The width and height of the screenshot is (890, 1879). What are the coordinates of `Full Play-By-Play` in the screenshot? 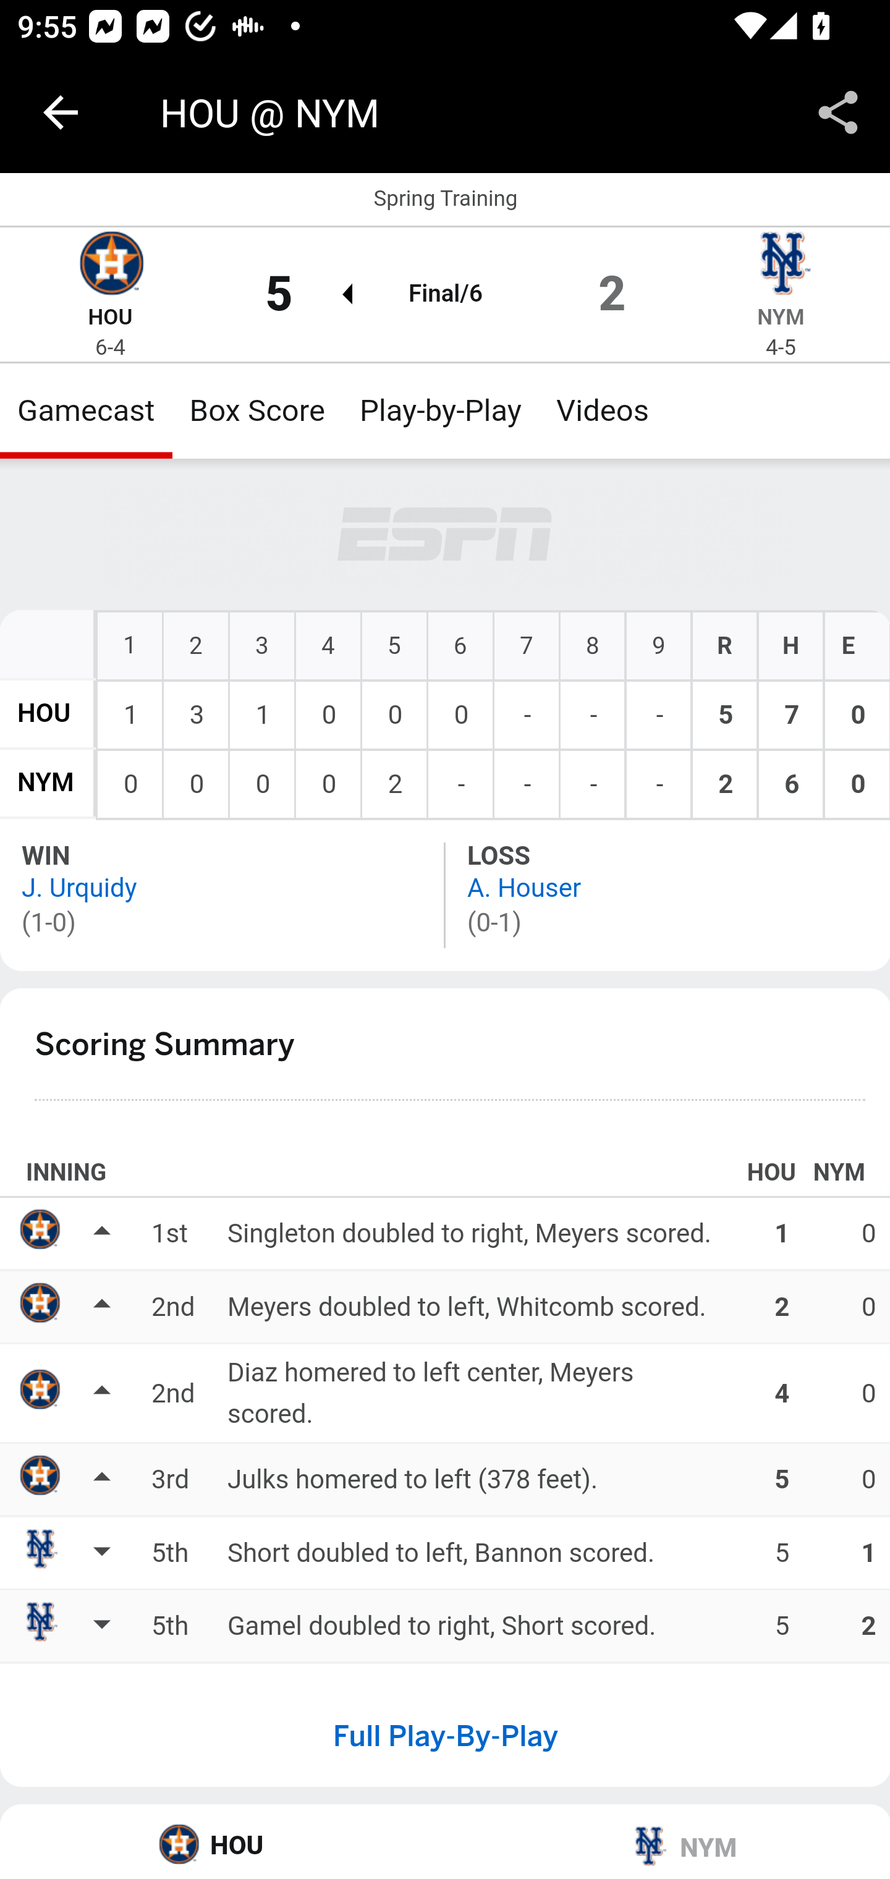 It's located at (445, 1736).